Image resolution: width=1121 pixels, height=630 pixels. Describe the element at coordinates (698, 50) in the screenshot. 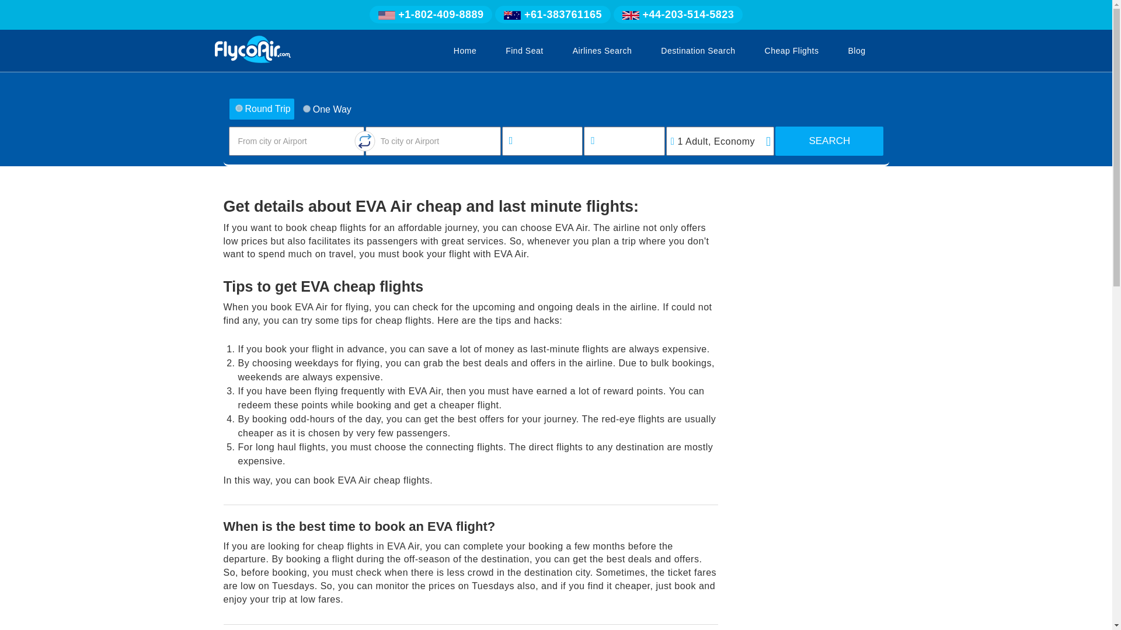

I see `Destination Search` at that location.